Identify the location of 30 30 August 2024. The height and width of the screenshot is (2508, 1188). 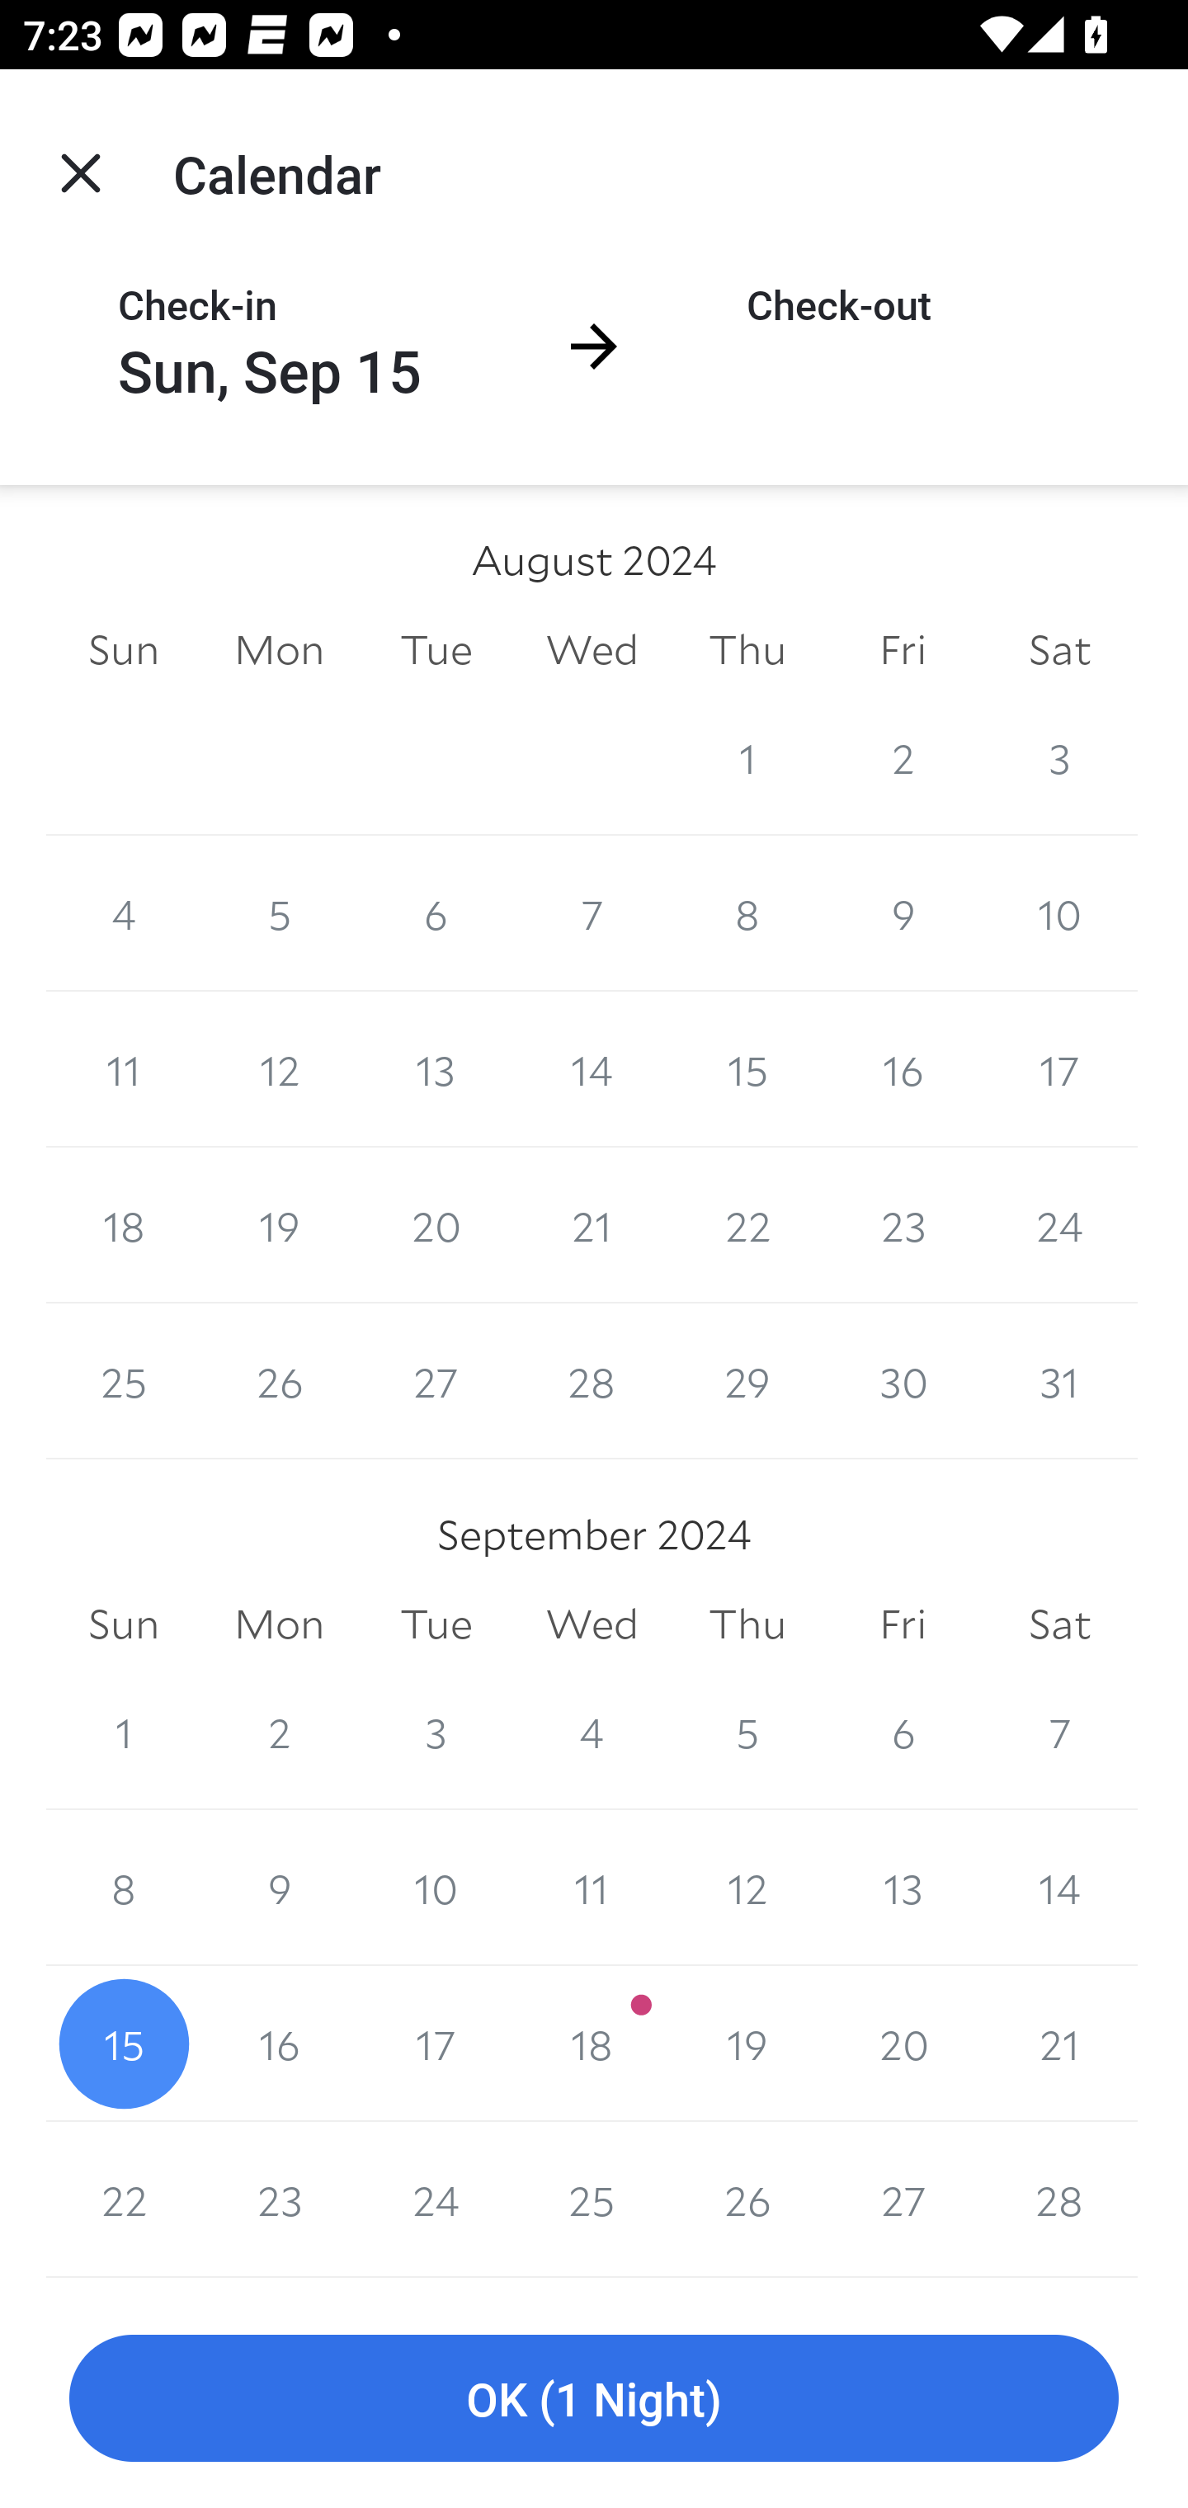
(903, 1381).